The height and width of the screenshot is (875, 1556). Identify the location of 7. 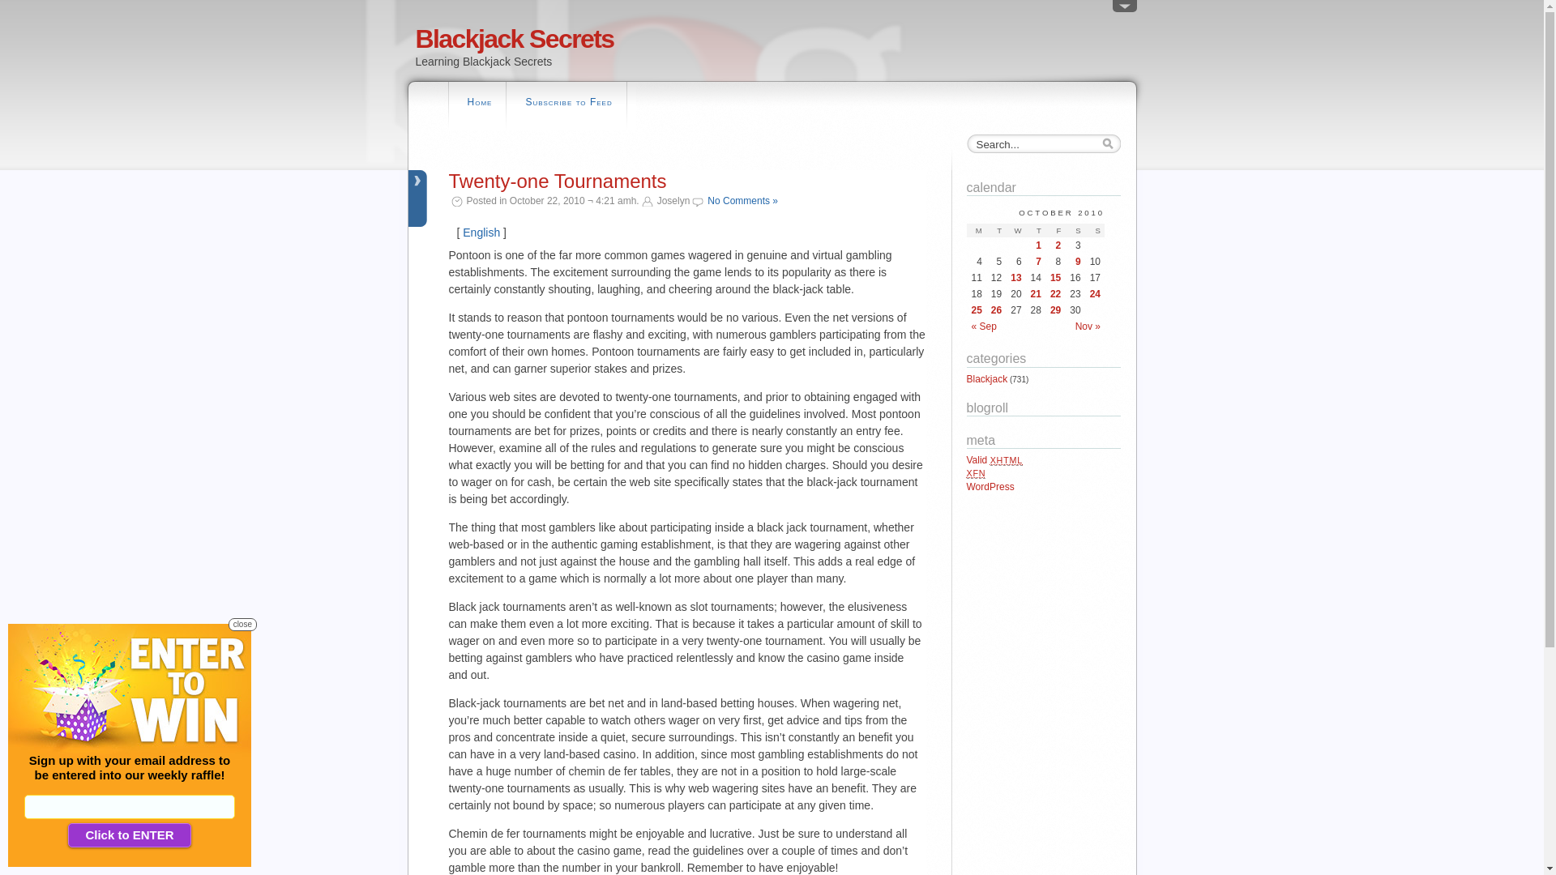
(1036, 262).